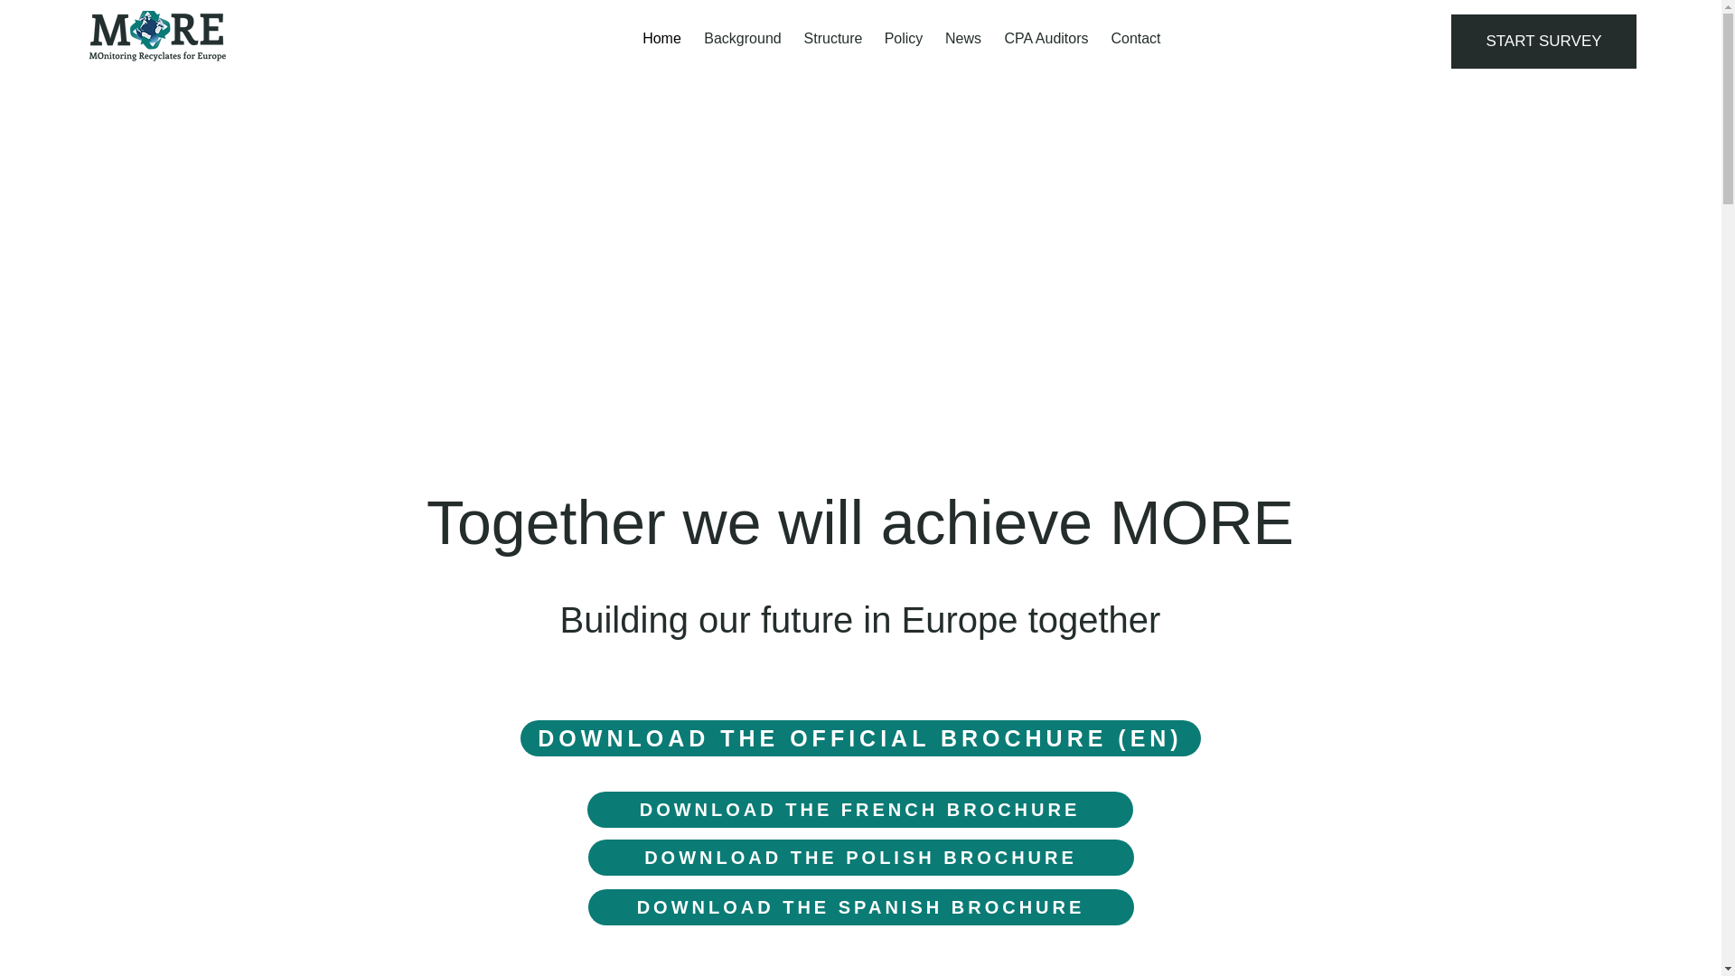  What do you see at coordinates (860, 857) in the screenshot?
I see `DOWNLOAD THE POLISH BROCHURE` at bounding box center [860, 857].